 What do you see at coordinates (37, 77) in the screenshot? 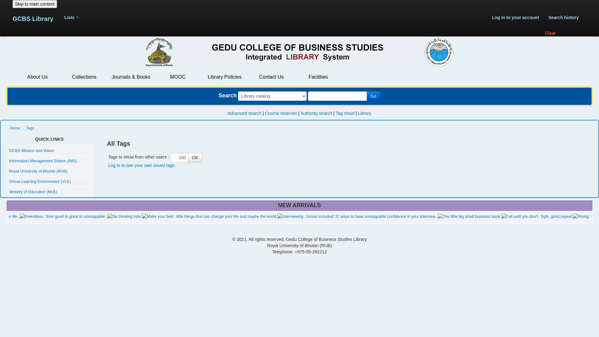
I see `About Us` at bounding box center [37, 77].